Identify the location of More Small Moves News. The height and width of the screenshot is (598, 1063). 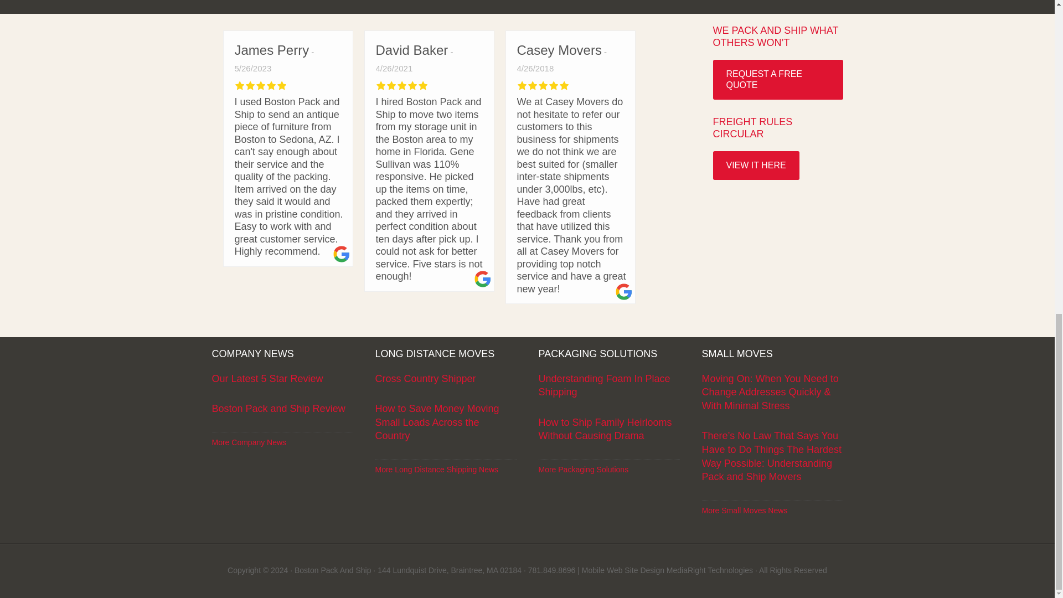
(744, 510).